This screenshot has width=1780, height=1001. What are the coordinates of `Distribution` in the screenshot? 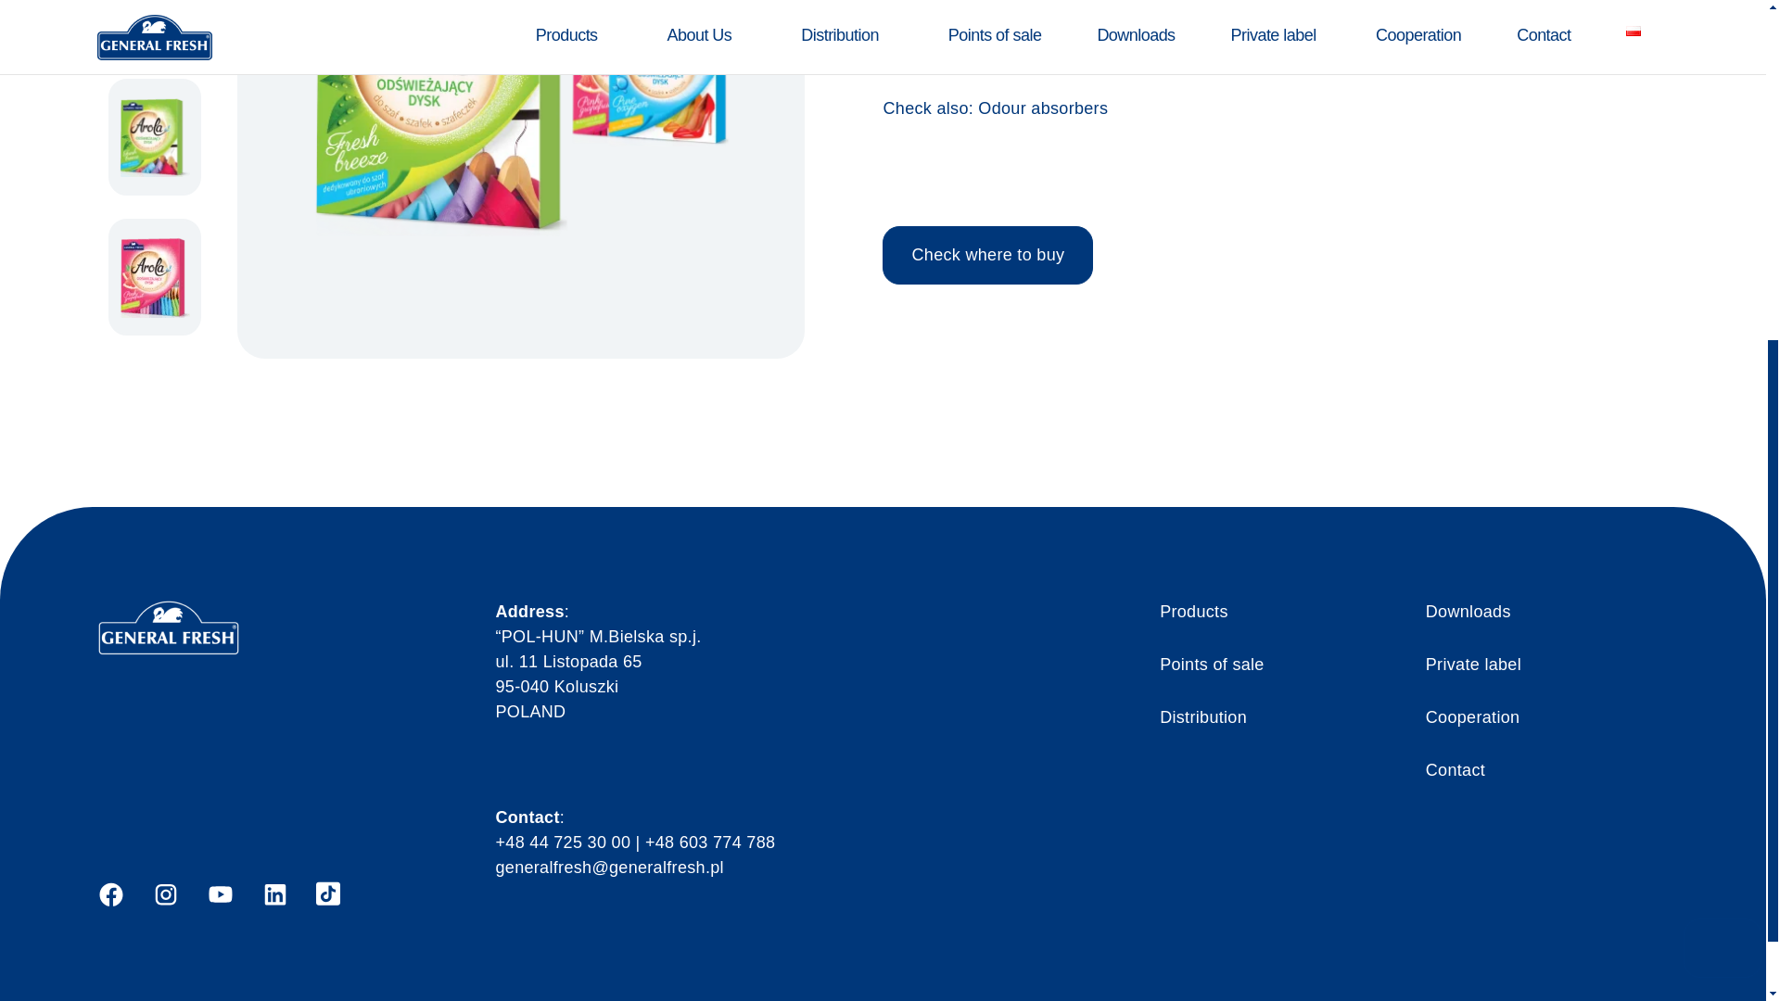 It's located at (1203, 717).